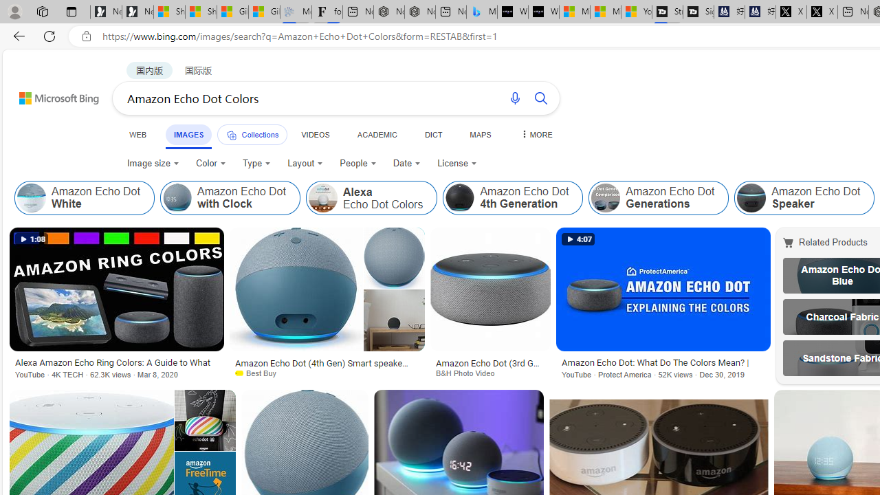 This screenshot has width=880, height=495. Describe the element at coordinates (231, 135) in the screenshot. I see `Class: b_pri_nav_svg` at that location.